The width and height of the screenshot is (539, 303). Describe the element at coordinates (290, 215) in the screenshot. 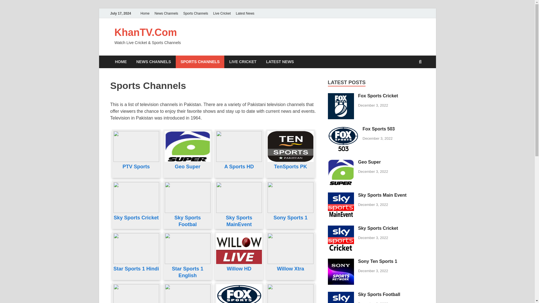

I see `Sony Sports 1` at that location.